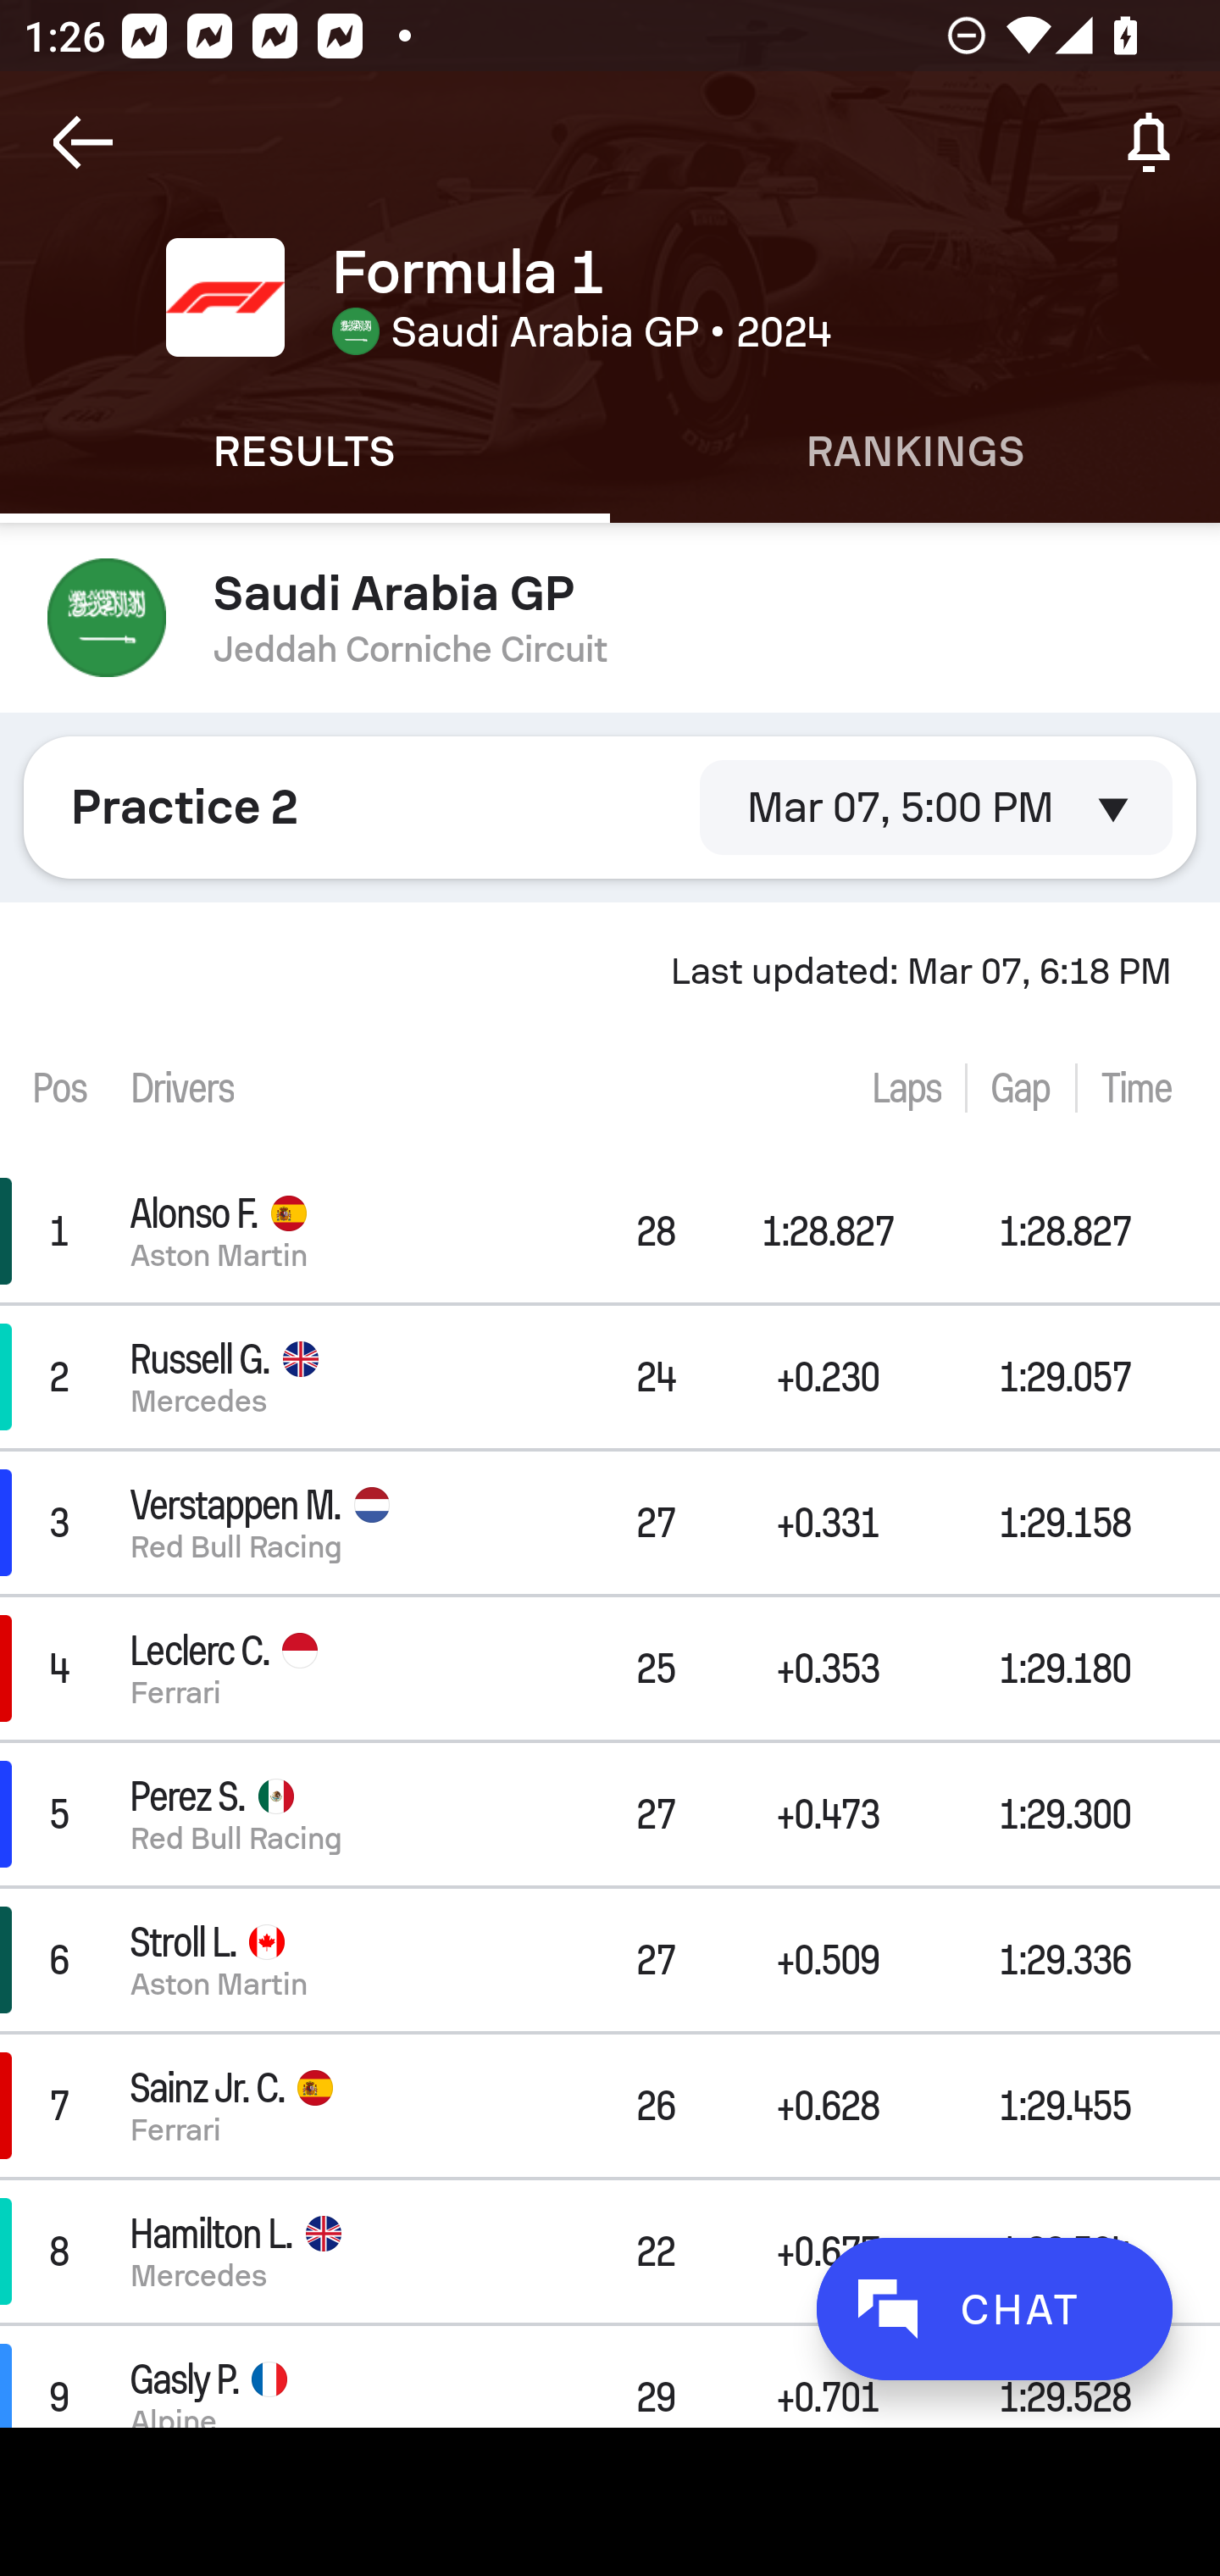  What do you see at coordinates (915, 452) in the screenshot?
I see `Rankings RANKINGS` at bounding box center [915, 452].